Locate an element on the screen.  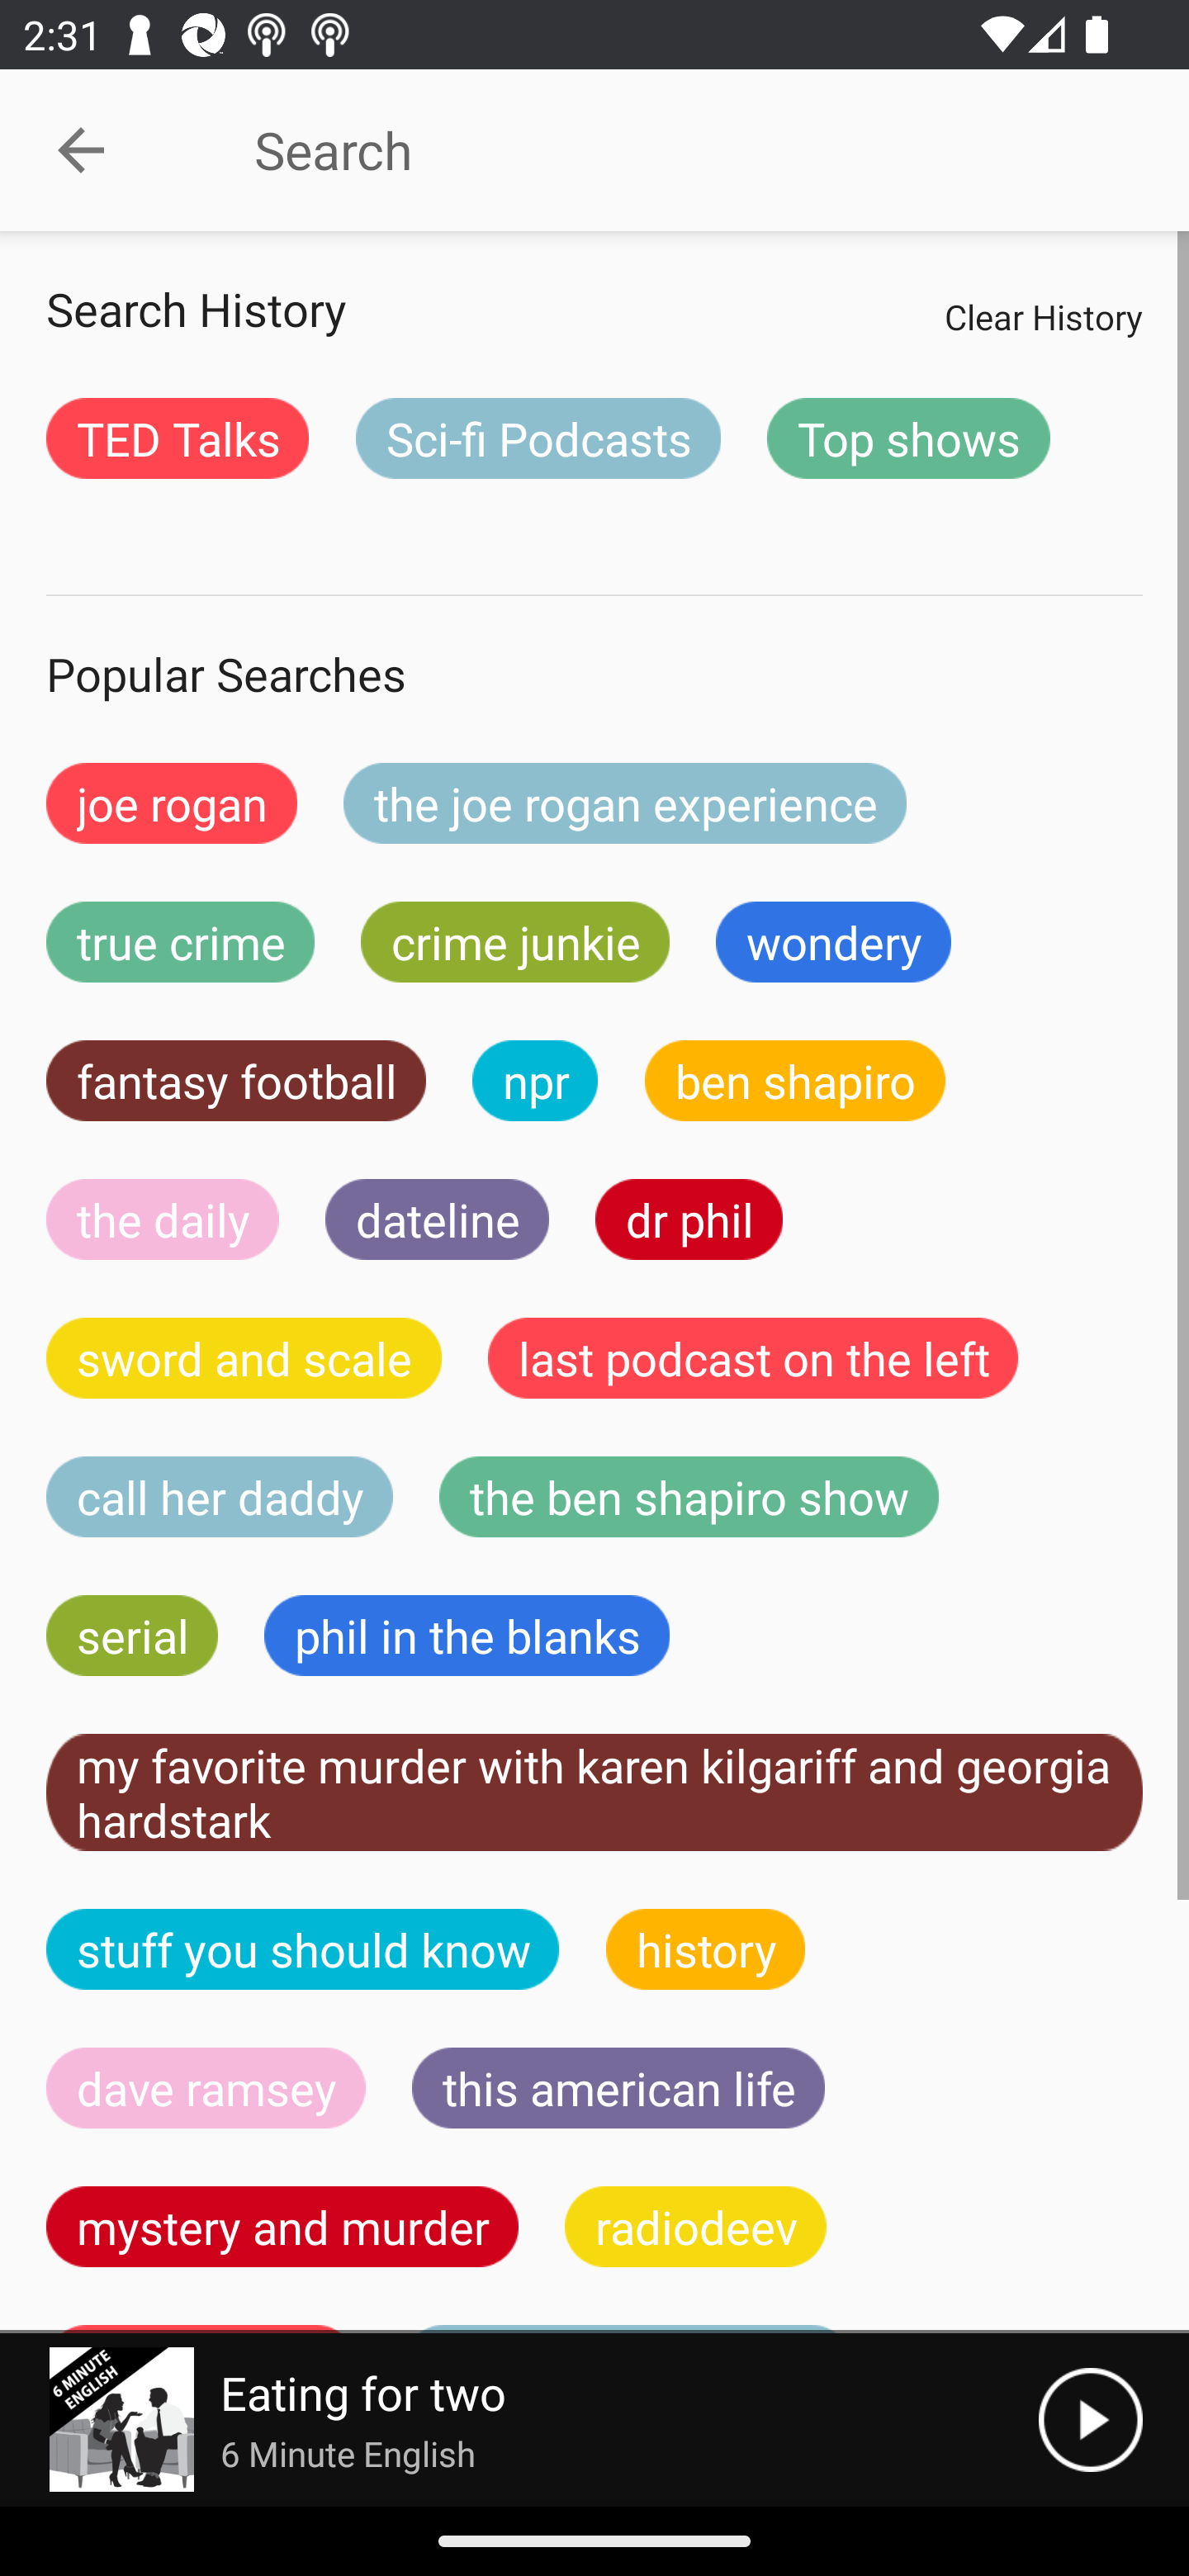
crime junkie is located at coordinates (514, 941).